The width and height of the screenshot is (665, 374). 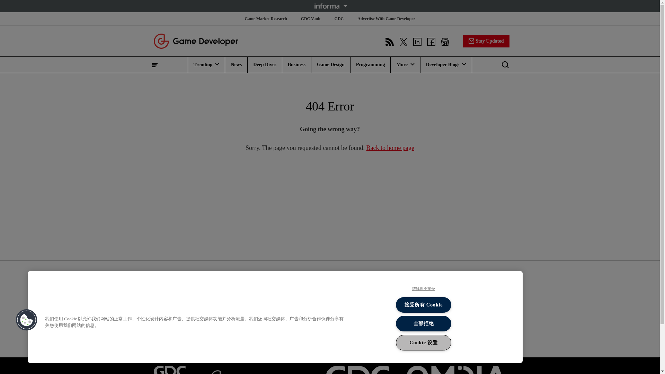 What do you see at coordinates (386, 19) in the screenshot?
I see `Advertise With Game Developer` at bounding box center [386, 19].